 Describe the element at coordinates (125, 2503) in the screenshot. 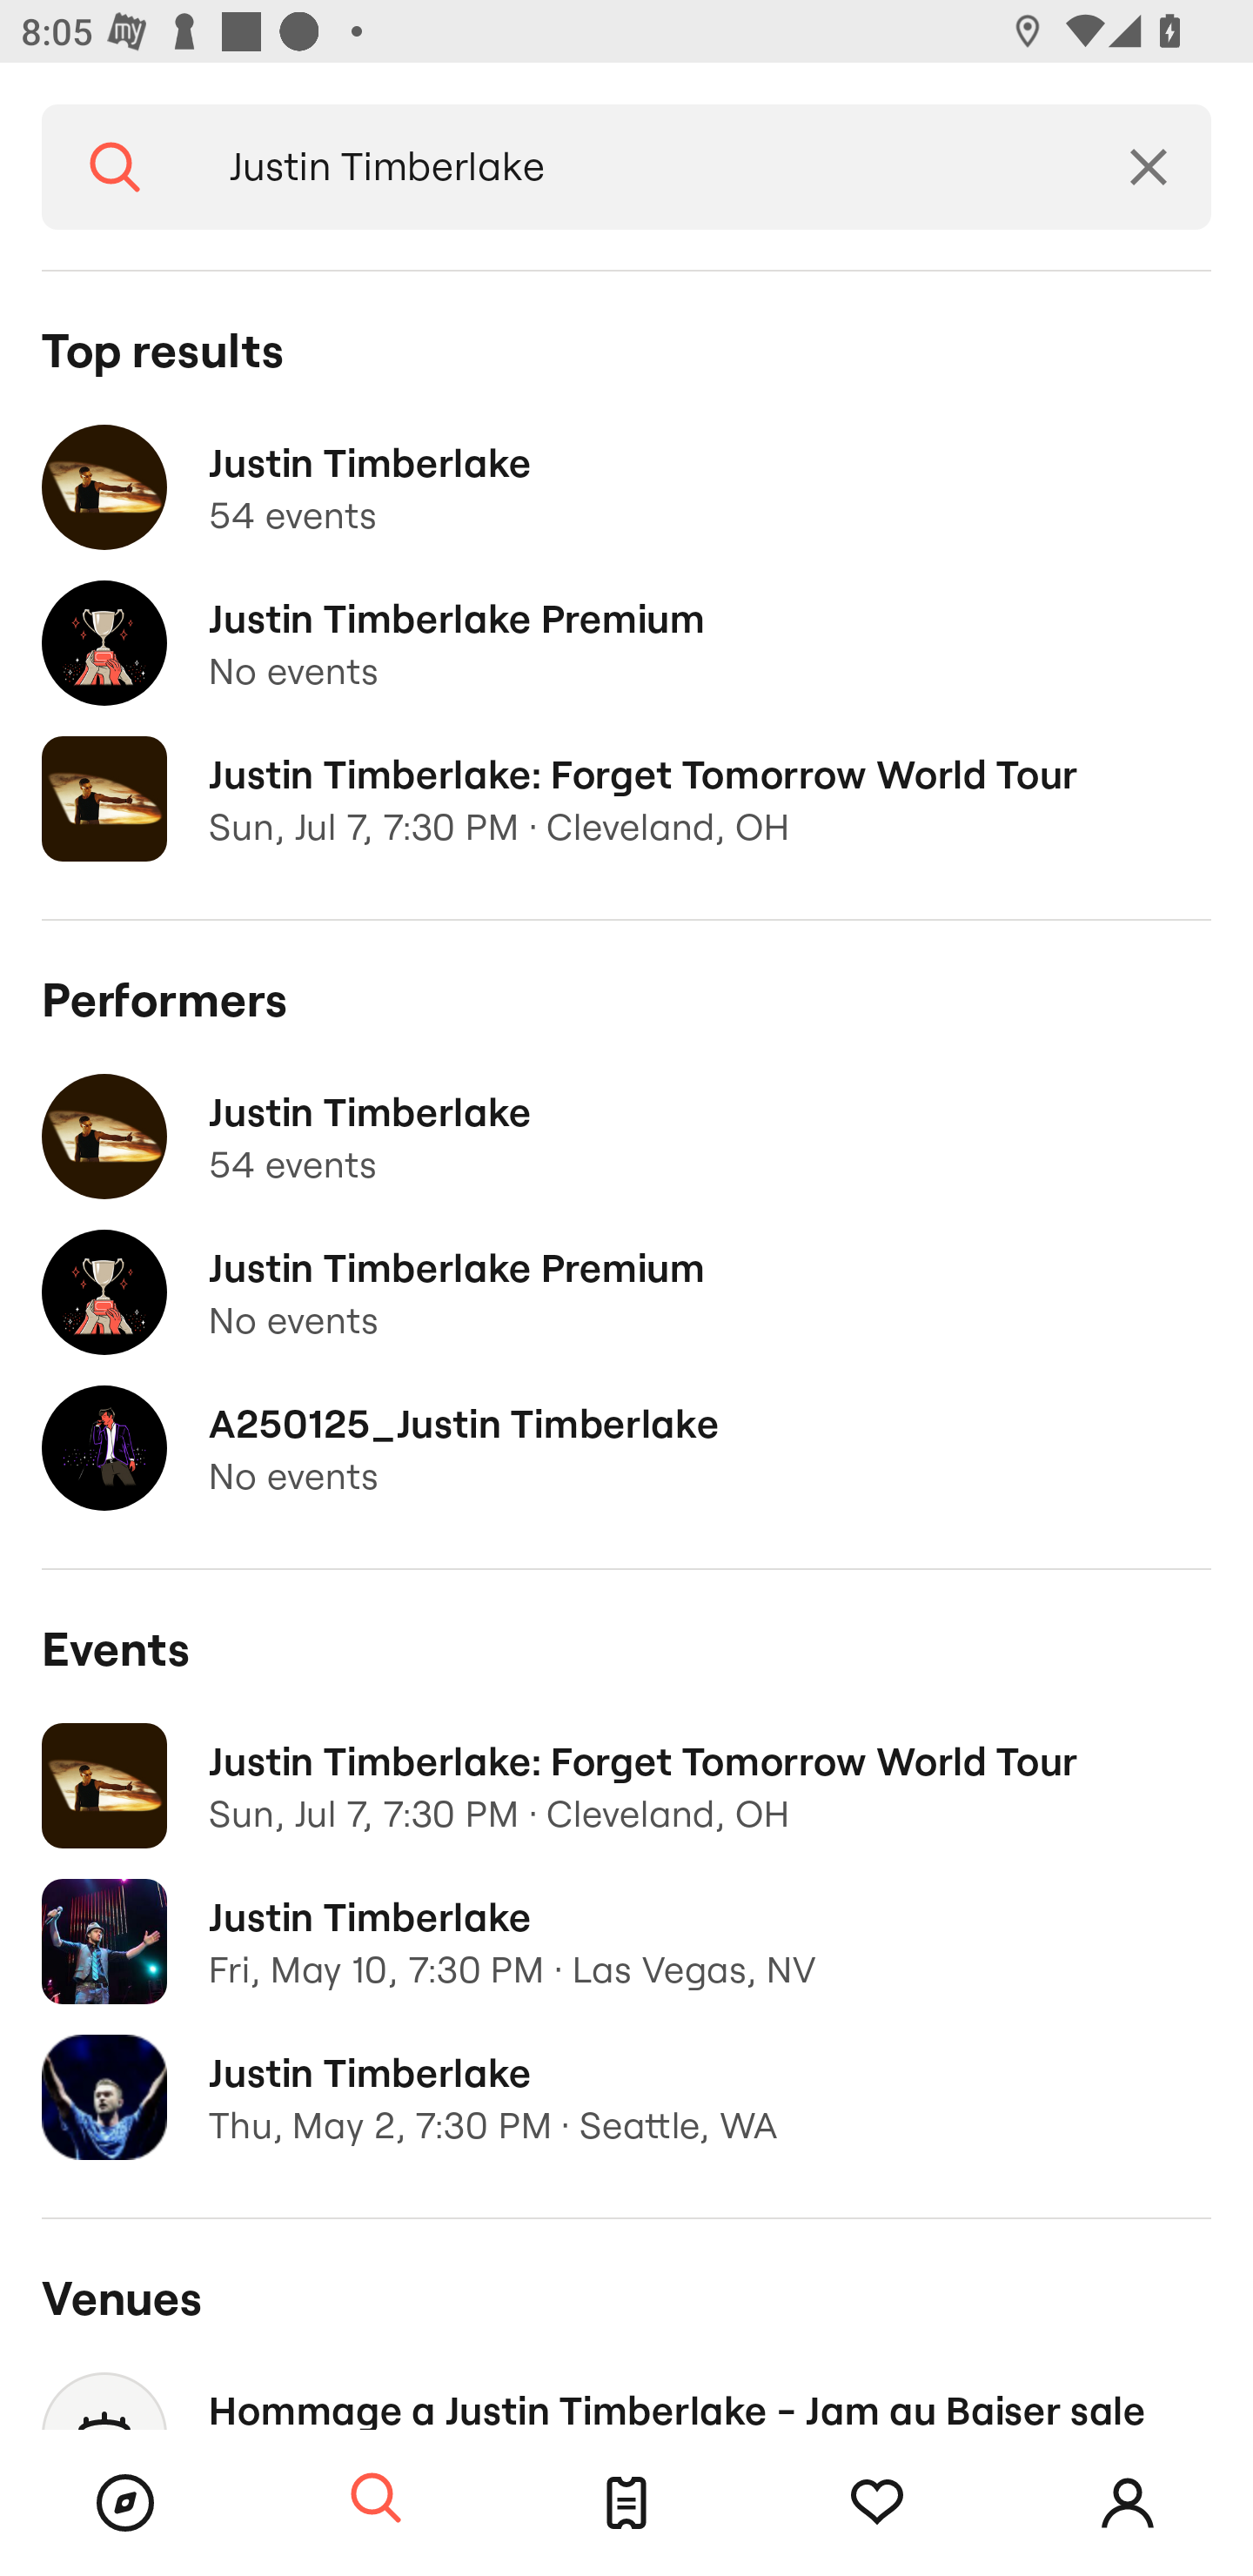

I see `Browse` at that location.